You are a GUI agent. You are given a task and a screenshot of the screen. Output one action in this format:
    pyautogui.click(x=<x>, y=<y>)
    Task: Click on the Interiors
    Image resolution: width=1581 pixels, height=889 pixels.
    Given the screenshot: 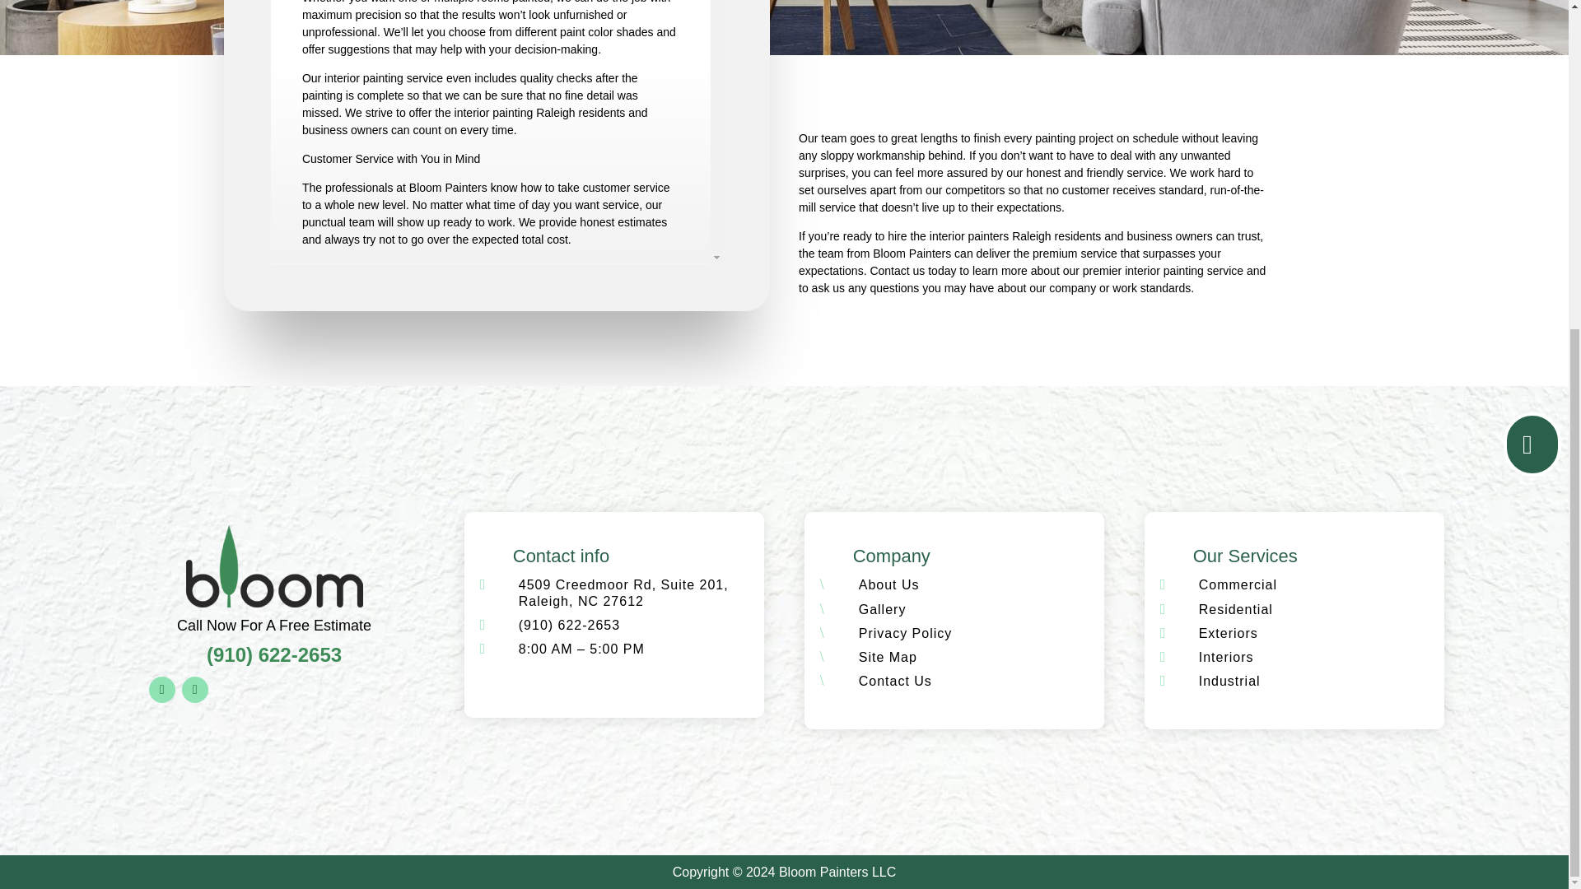 What is the action you would take?
    pyautogui.click(x=1225, y=657)
    